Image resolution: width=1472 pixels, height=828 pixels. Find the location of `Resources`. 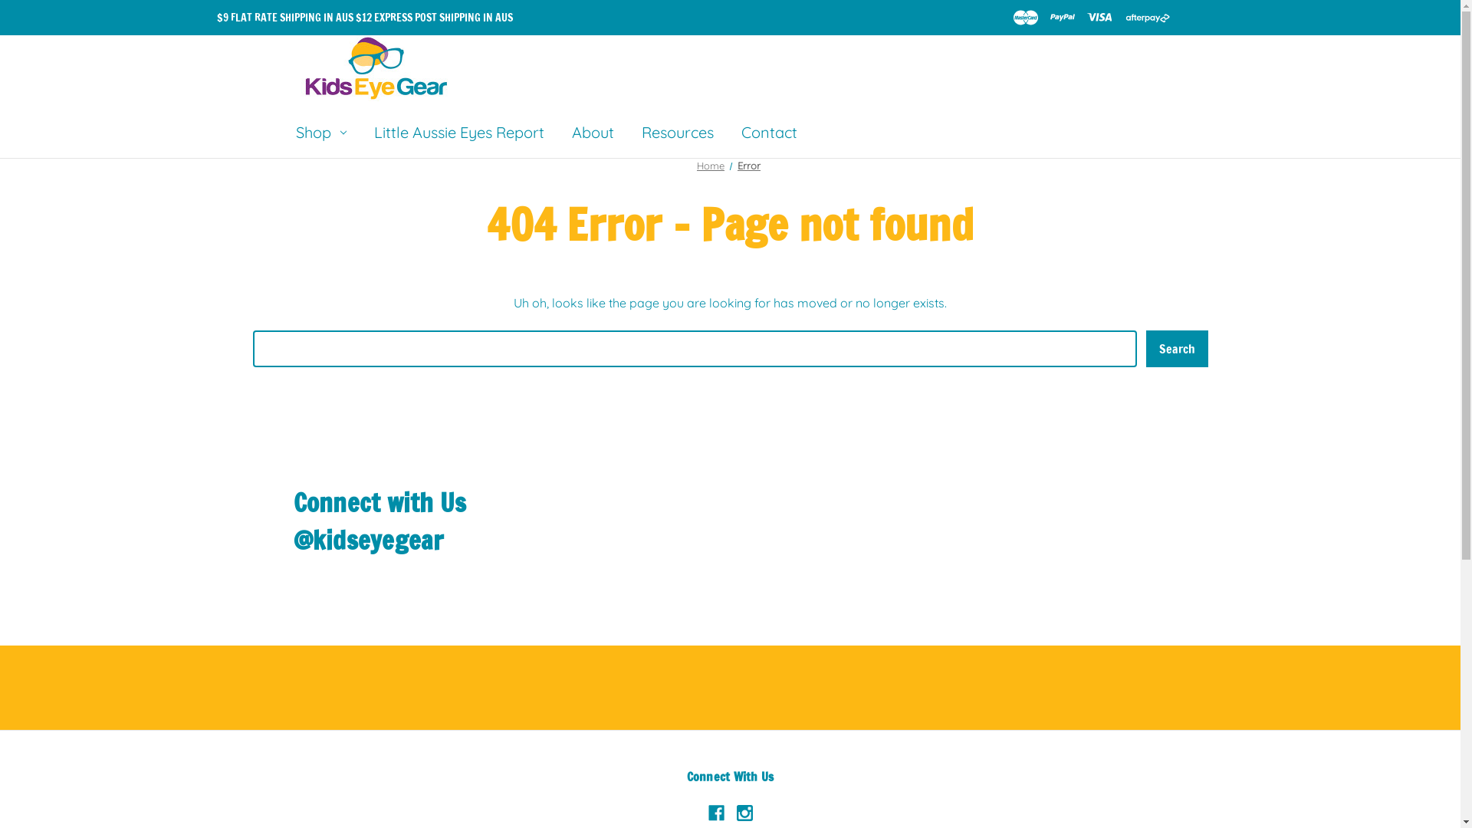

Resources is located at coordinates (677, 135).